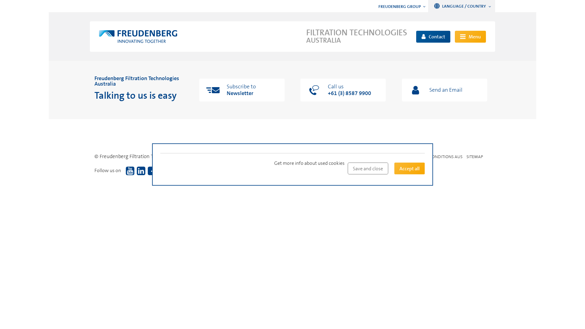  I want to click on PRIVACY NOTE, so click(332, 157).